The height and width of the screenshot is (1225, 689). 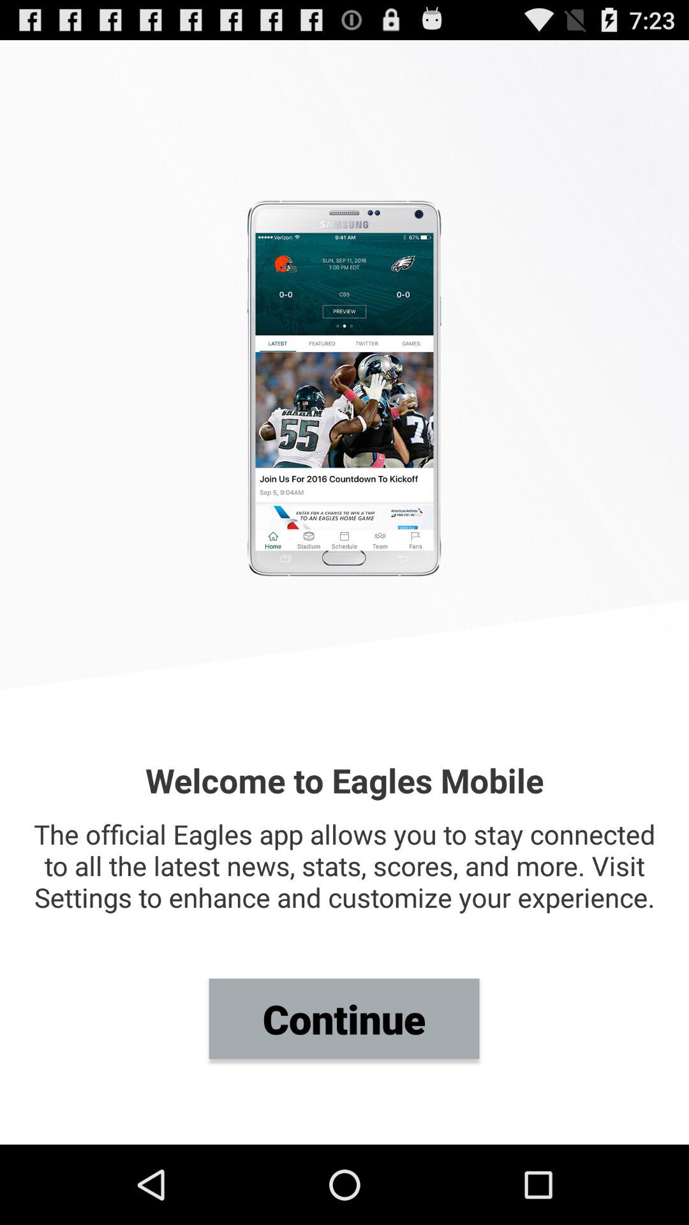 I want to click on jump to continue item, so click(x=344, y=1018).